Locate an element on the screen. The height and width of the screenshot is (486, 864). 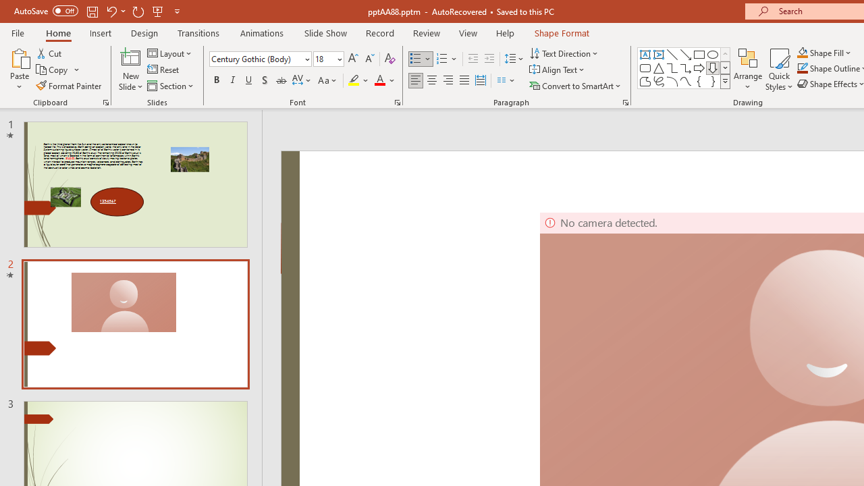
Shape Fill Aqua, Accent 2 is located at coordinates (802, 53).